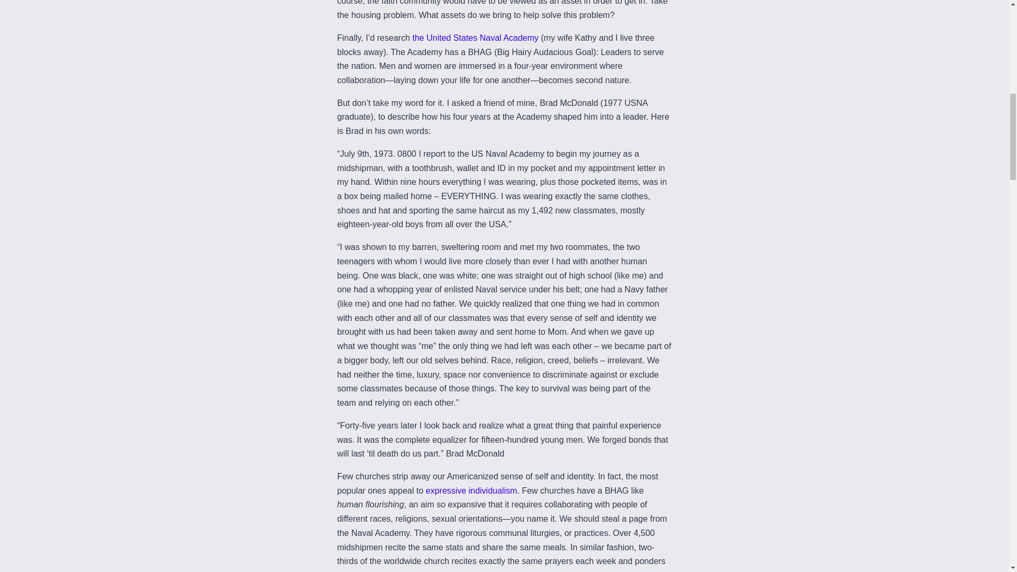 The image size is (1017, 572). Describe the element at coordinates (471, 490) in the screenshot. I see `expressive individualism` at that location.